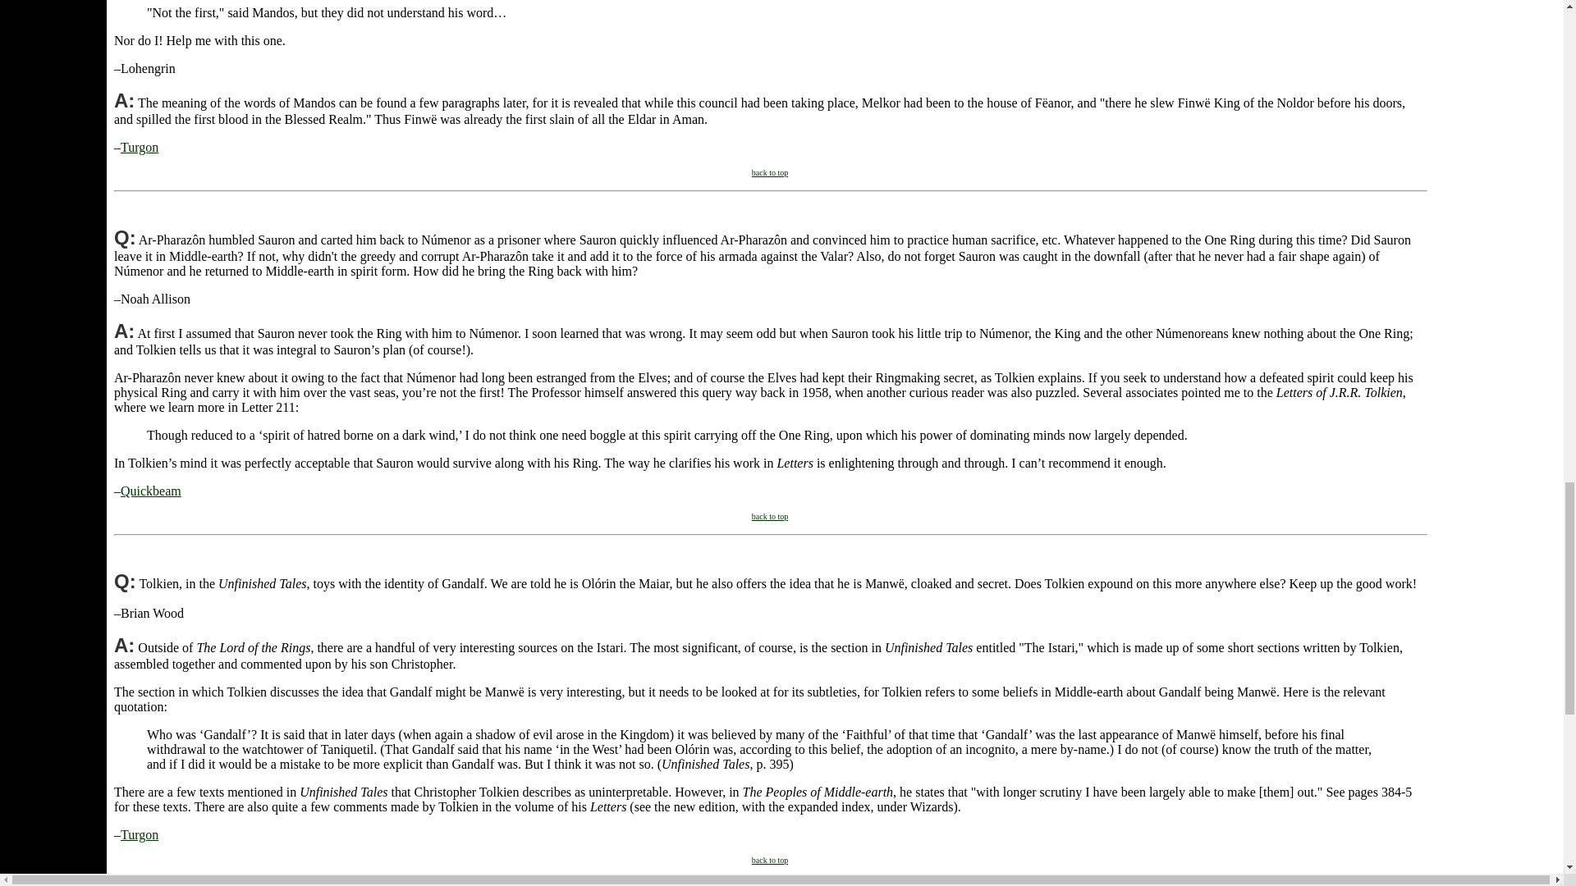  I want to click on back to top, so click(770, 517).